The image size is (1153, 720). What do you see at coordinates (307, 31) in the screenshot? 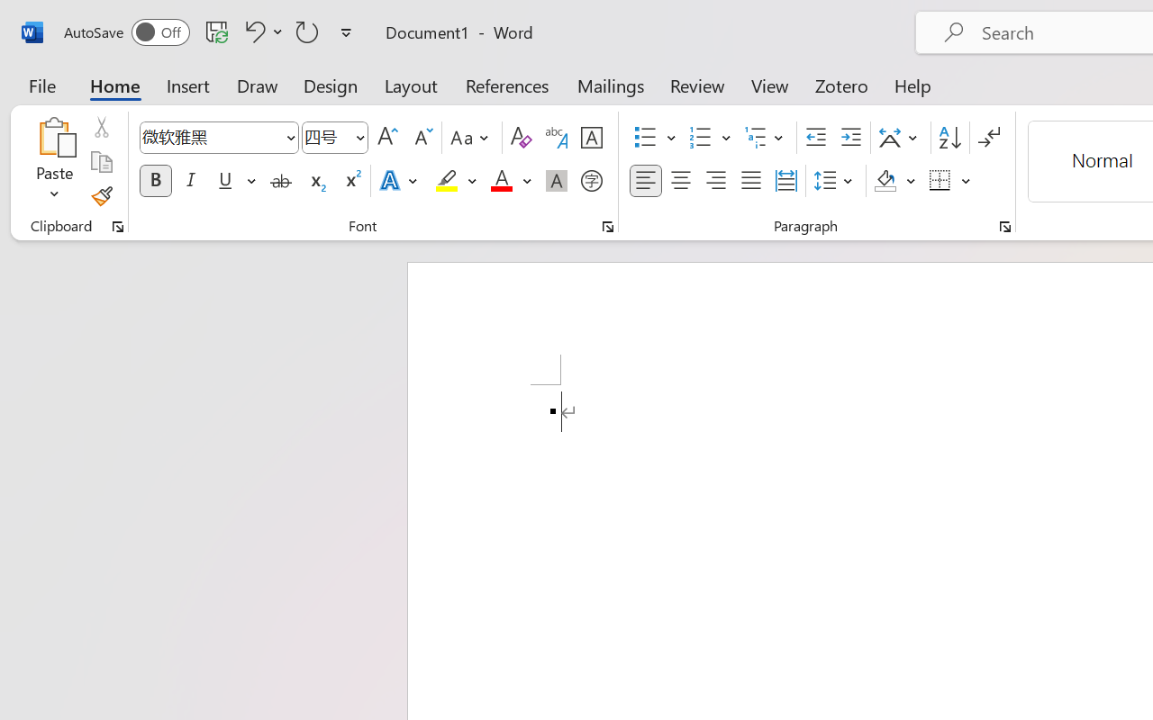
I see `Repeat Style` at bounding box center [307, 31].